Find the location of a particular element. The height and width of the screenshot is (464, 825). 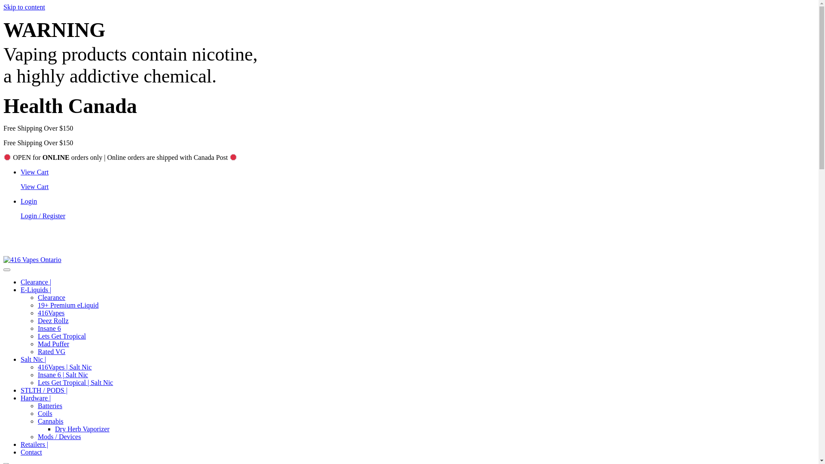

Dry Herb Vaporizer is located at coordinates (82, 429).